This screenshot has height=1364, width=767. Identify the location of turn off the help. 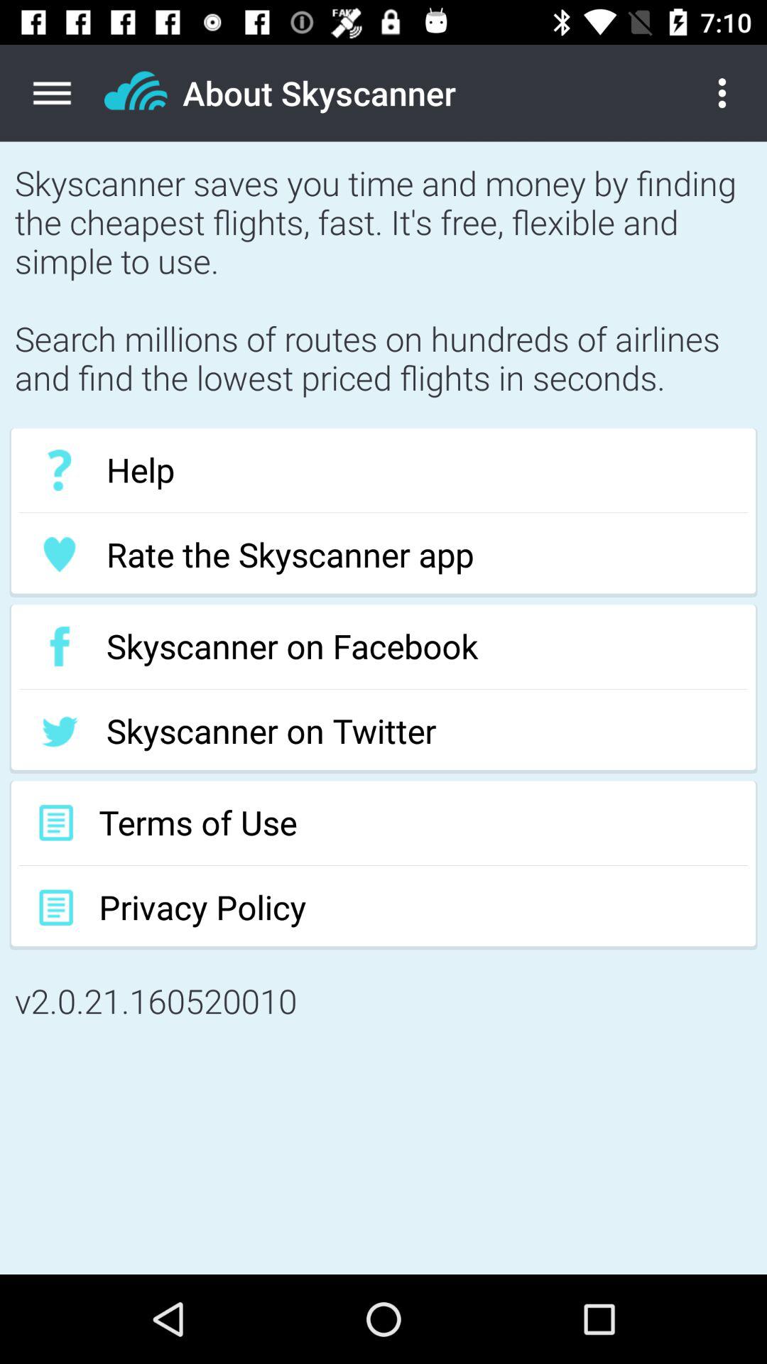
(383, 470).